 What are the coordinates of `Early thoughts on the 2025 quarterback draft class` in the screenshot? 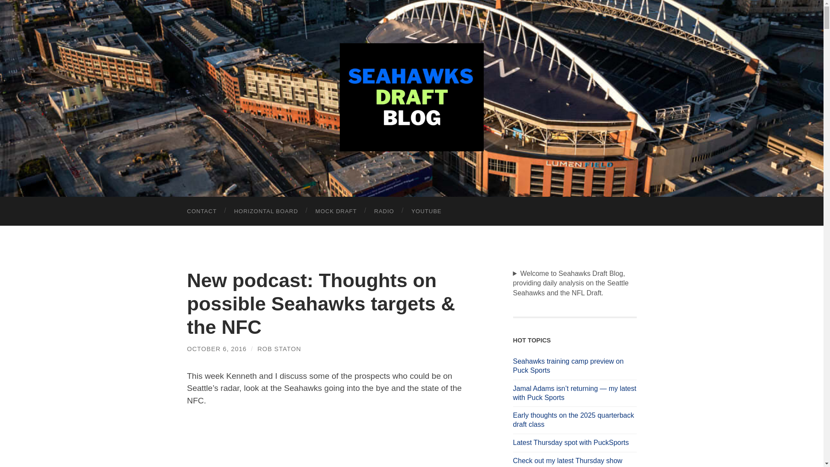 It's located at (575, 420).